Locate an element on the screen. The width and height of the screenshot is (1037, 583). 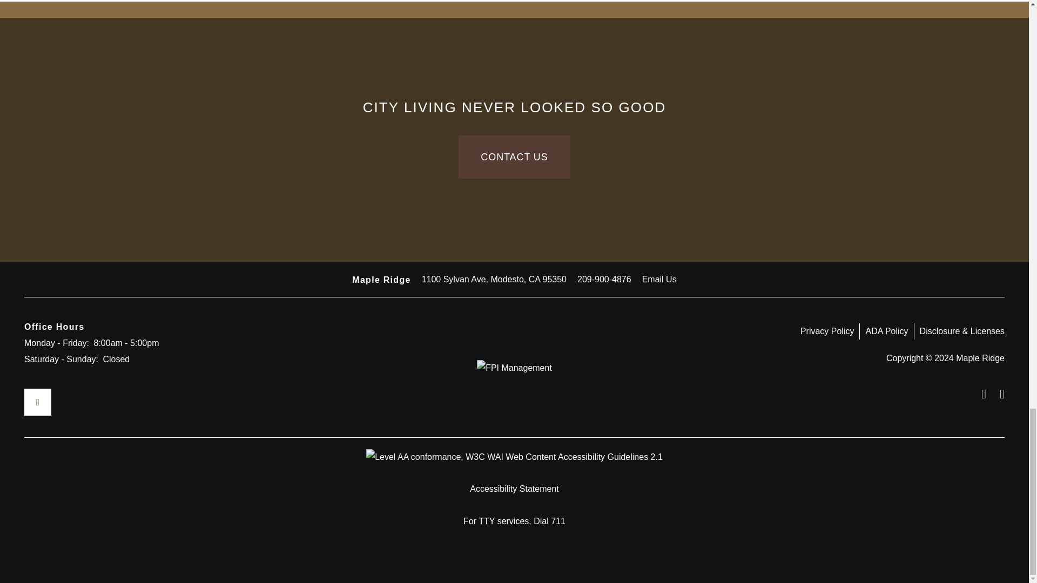
Email Us is located at coordinates (659, 280).